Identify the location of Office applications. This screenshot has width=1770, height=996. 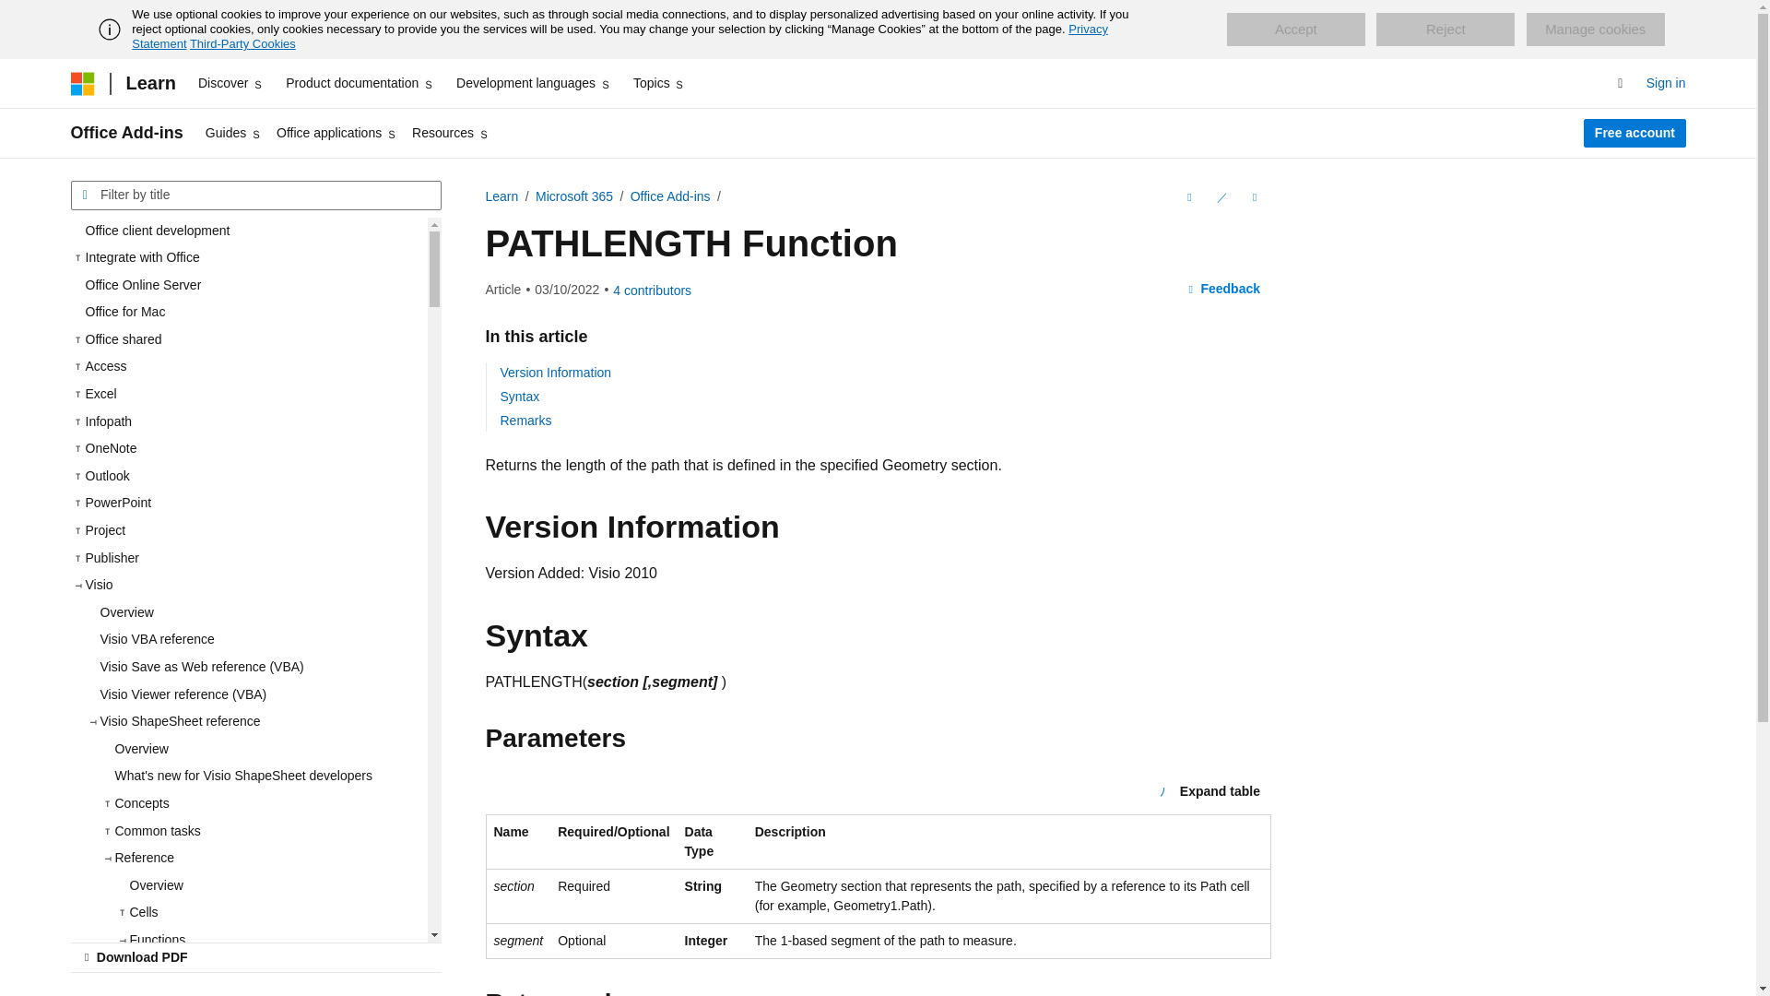
(336, 133).